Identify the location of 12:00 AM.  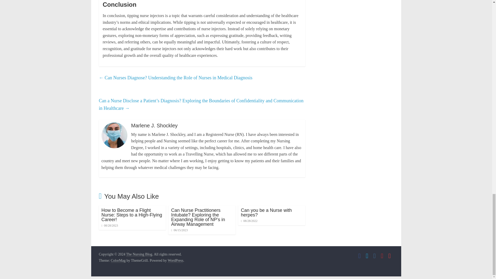
(110, 226).